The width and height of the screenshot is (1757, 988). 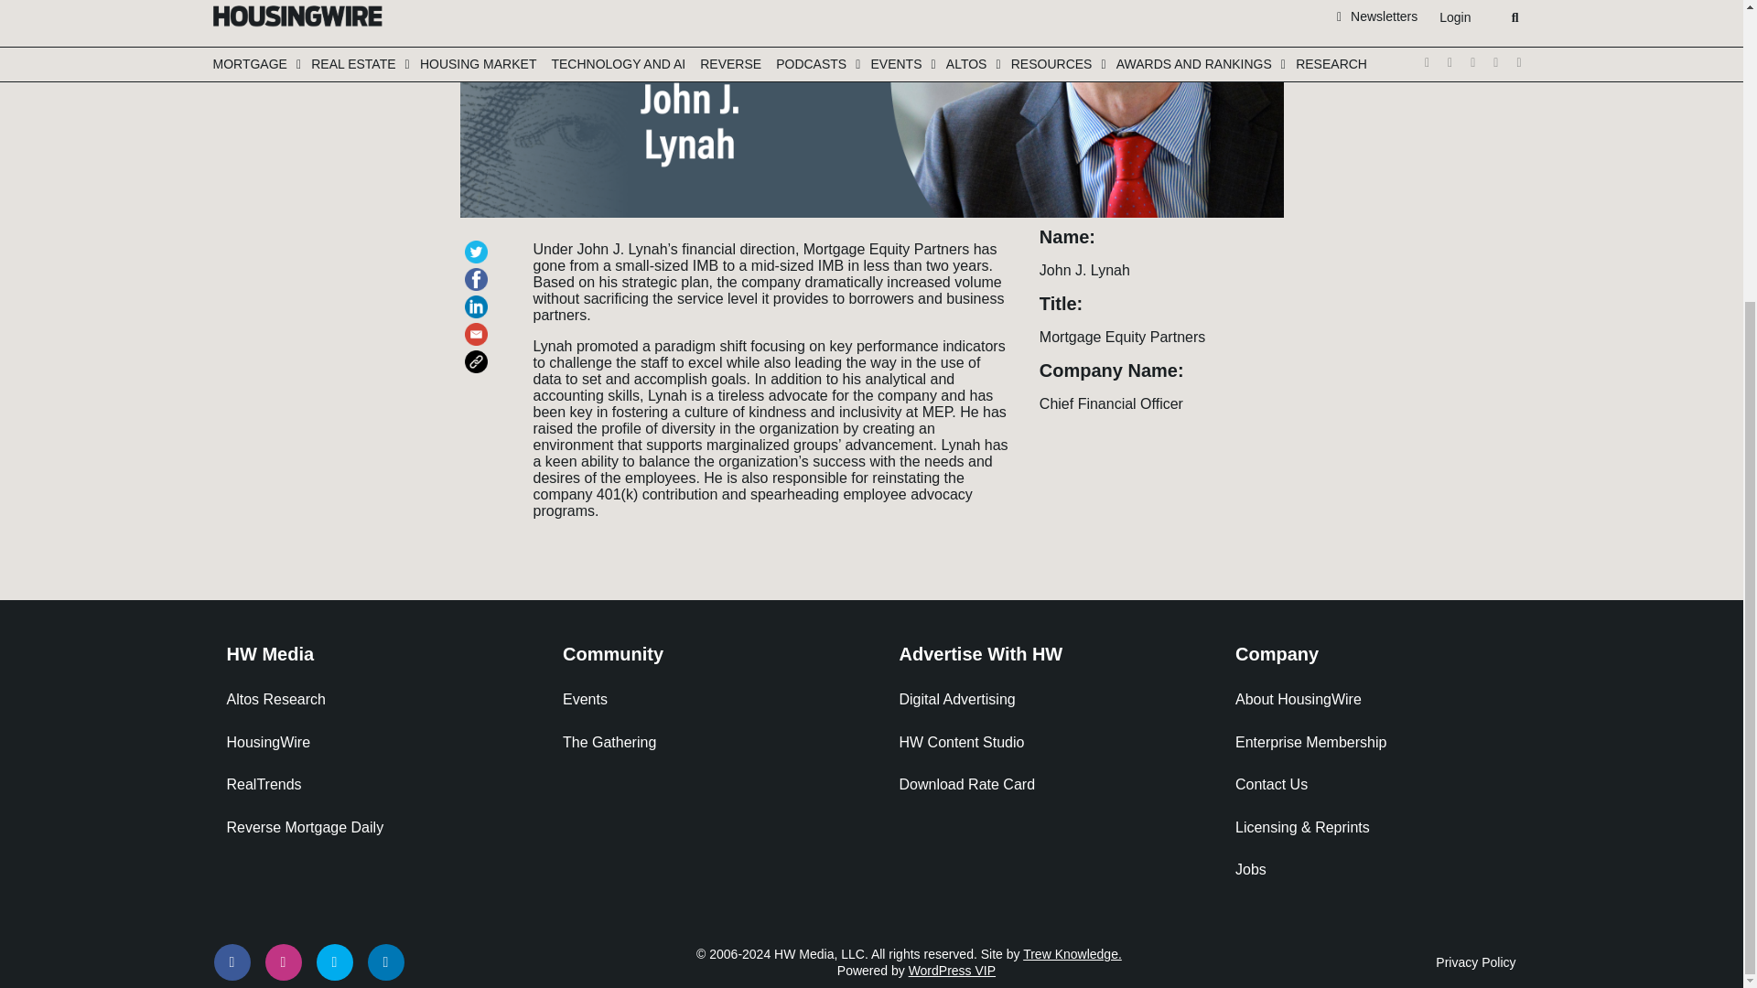 I want to click on Click to share on Twitter, so click(x=480, y=243).